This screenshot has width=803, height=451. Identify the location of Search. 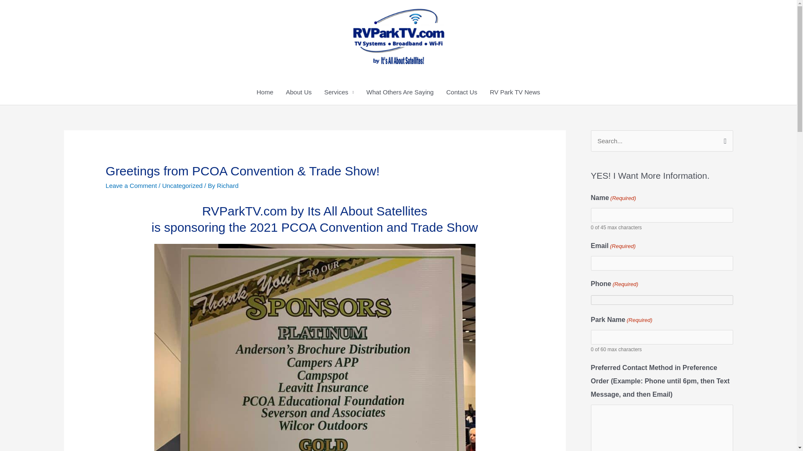
(724, 139).